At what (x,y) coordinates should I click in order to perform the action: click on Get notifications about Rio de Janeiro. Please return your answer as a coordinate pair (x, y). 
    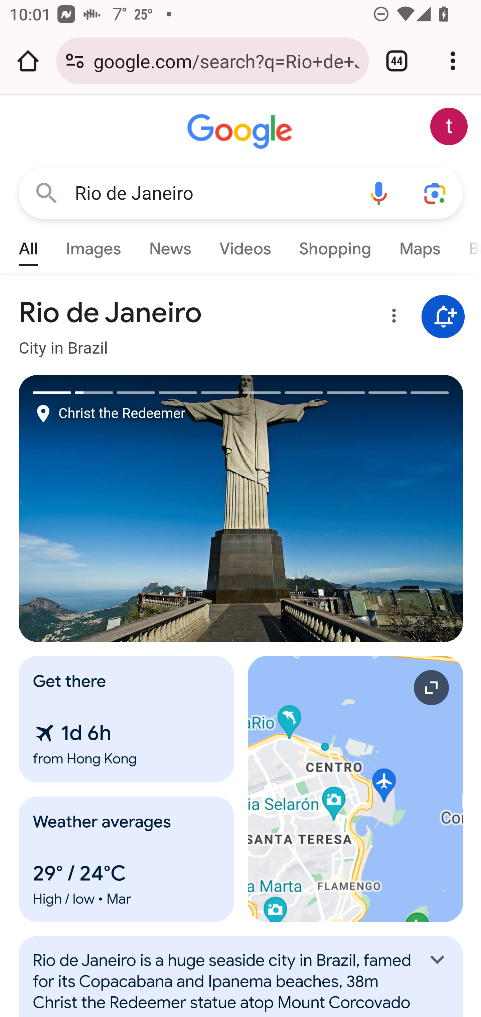
    Looking at the image, I should click on (443, 317).